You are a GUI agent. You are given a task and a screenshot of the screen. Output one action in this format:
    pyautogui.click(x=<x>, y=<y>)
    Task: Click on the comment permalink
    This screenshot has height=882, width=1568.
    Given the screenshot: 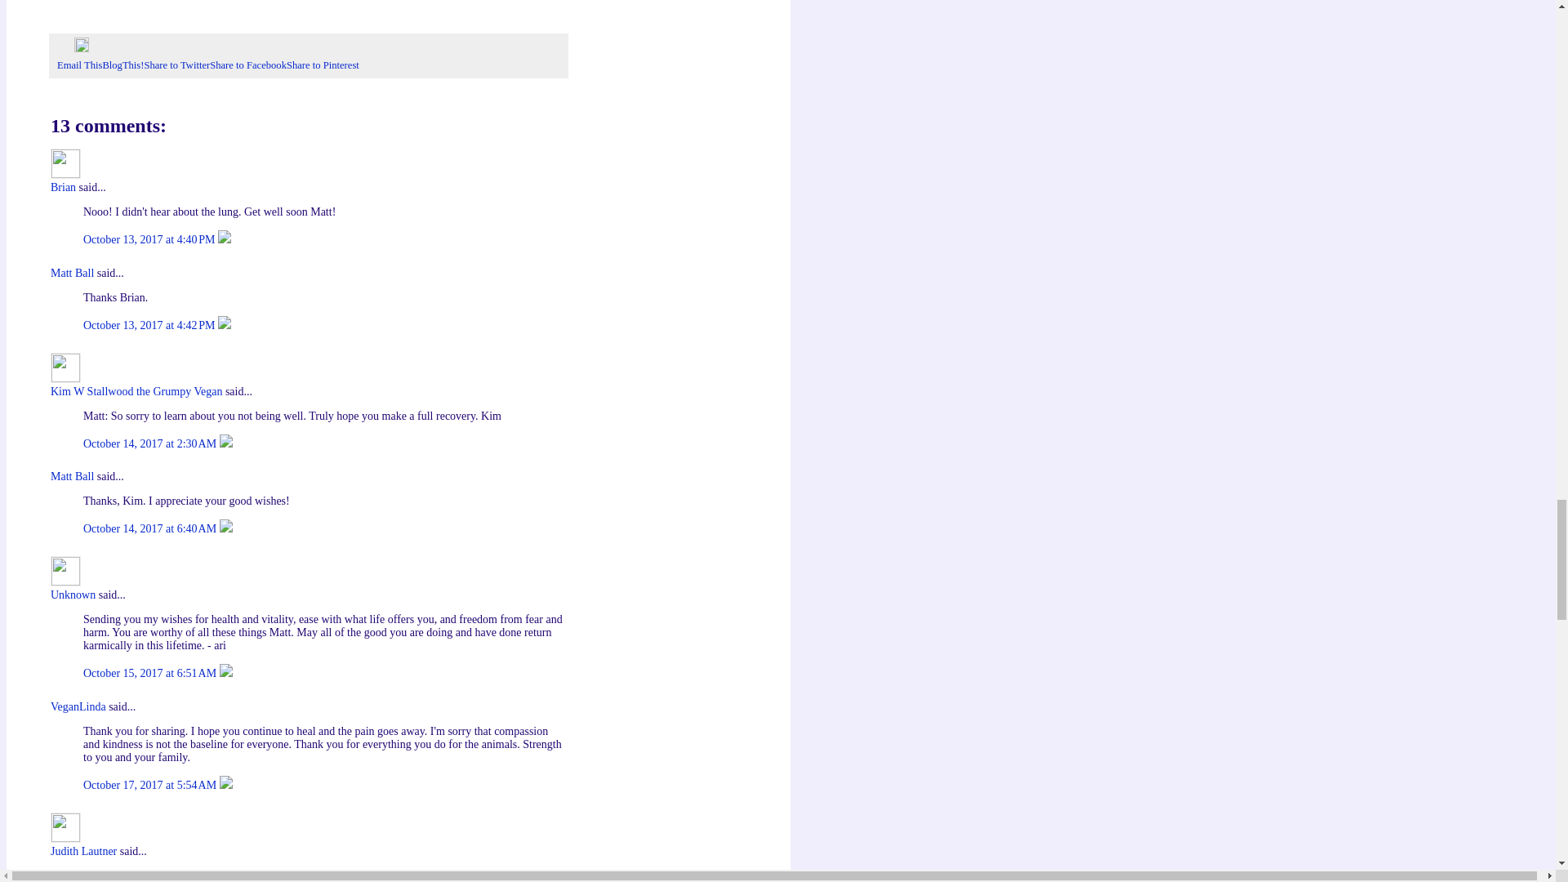 What is the action you would take?
    pyautogui.click(x=150, y=240)
    